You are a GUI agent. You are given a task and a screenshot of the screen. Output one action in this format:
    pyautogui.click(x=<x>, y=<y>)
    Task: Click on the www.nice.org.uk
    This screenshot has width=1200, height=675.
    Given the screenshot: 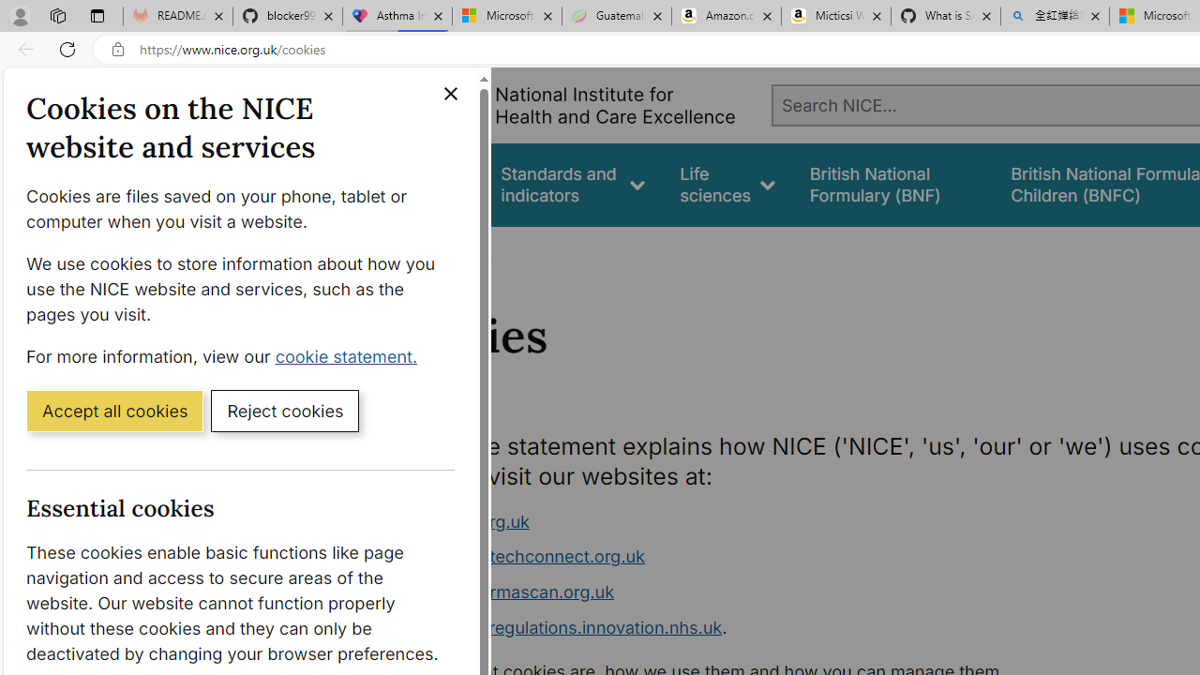 What is the action you would take?
    pyautogui.click(x=461, y=521)
    